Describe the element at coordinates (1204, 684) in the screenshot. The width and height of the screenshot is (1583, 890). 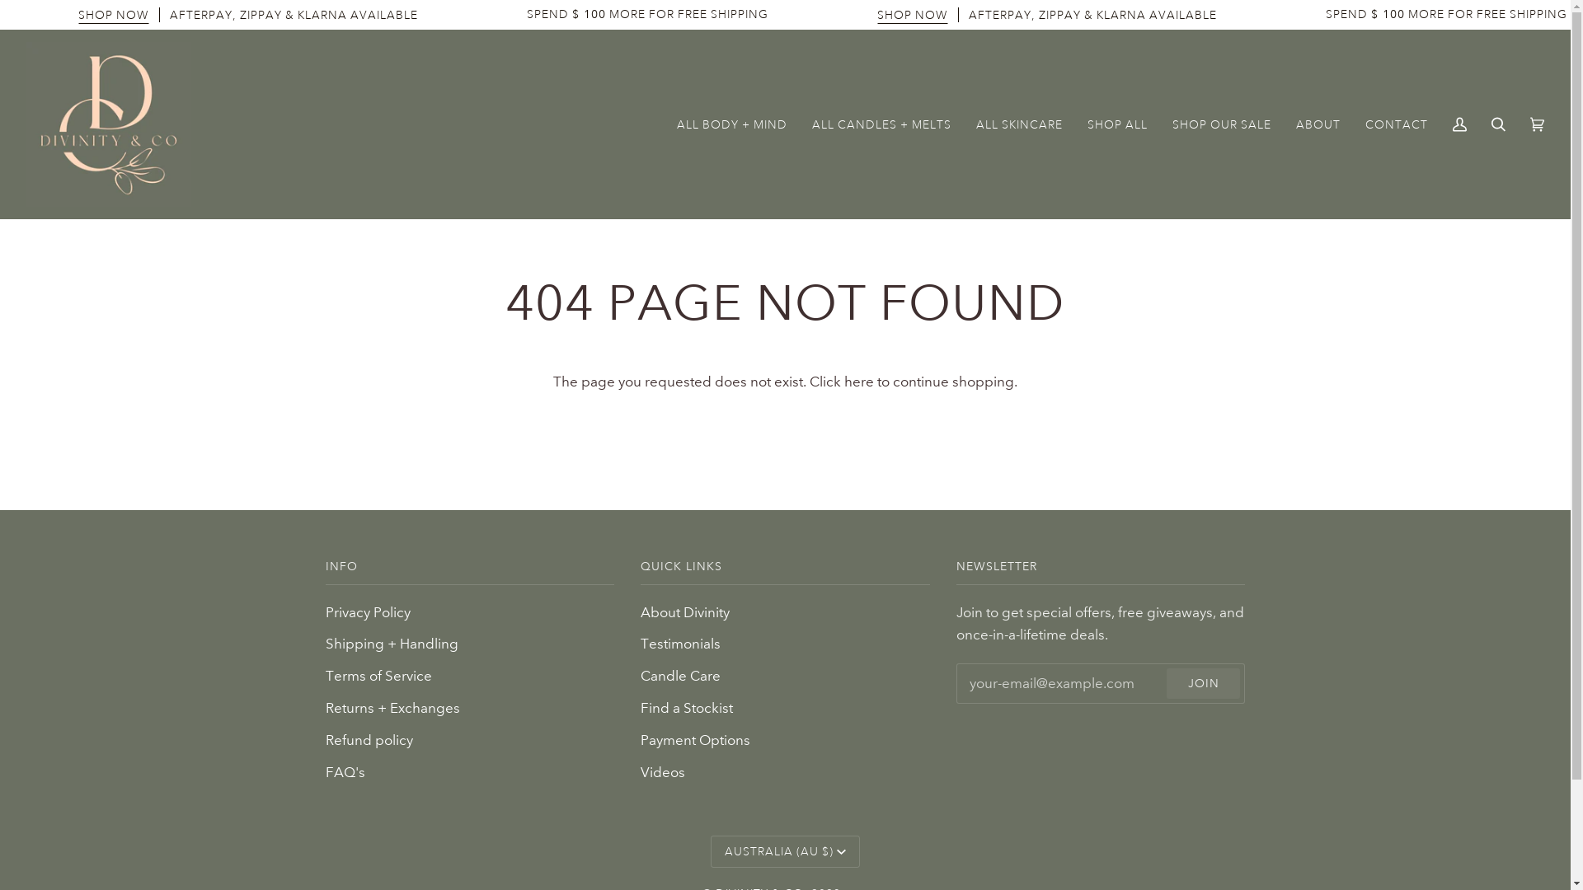
I see `JOIN` at that location.